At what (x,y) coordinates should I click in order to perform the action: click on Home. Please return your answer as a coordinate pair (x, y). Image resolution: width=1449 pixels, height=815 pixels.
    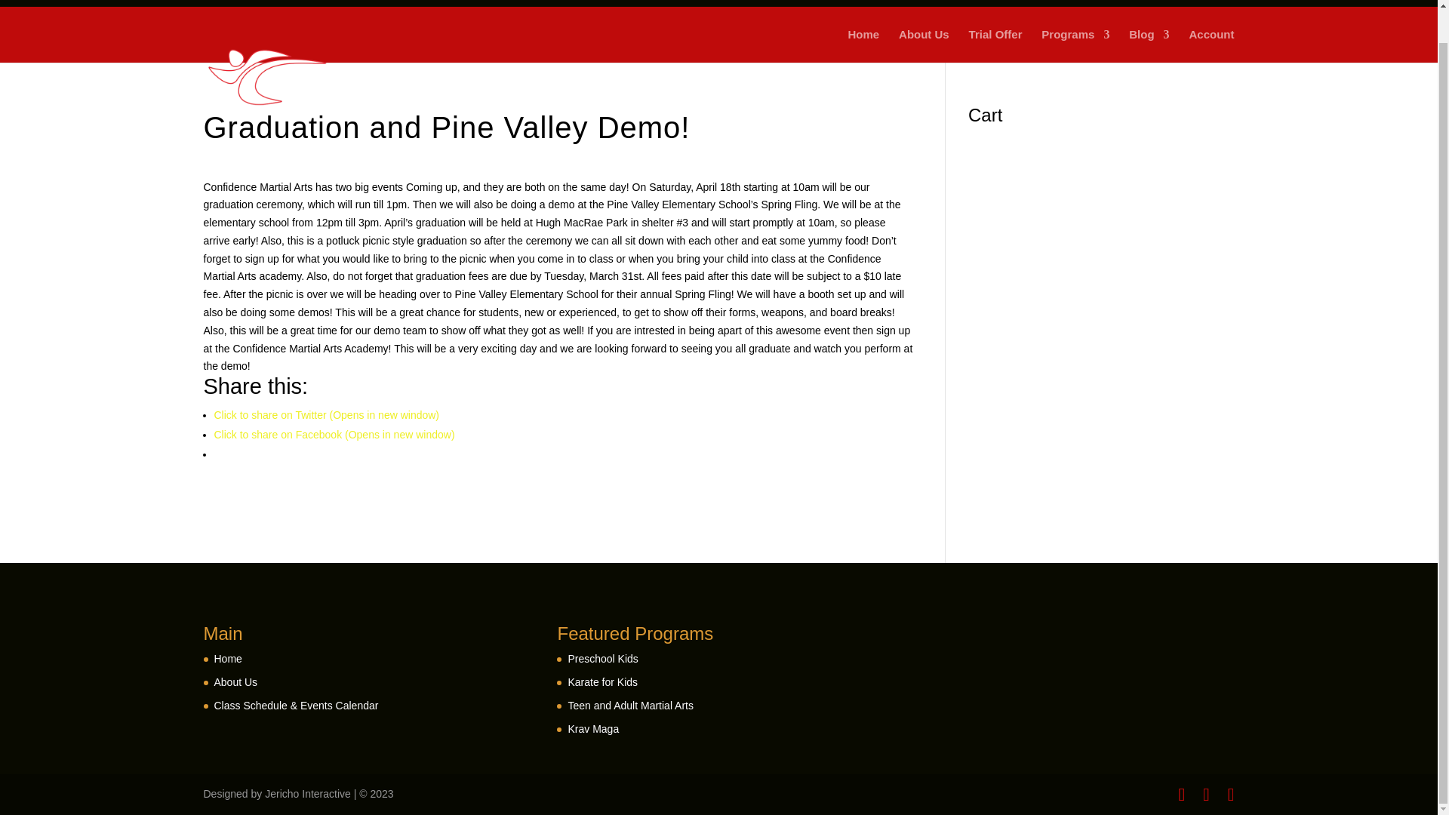
    Looking at the image, I should click on (228, 659).